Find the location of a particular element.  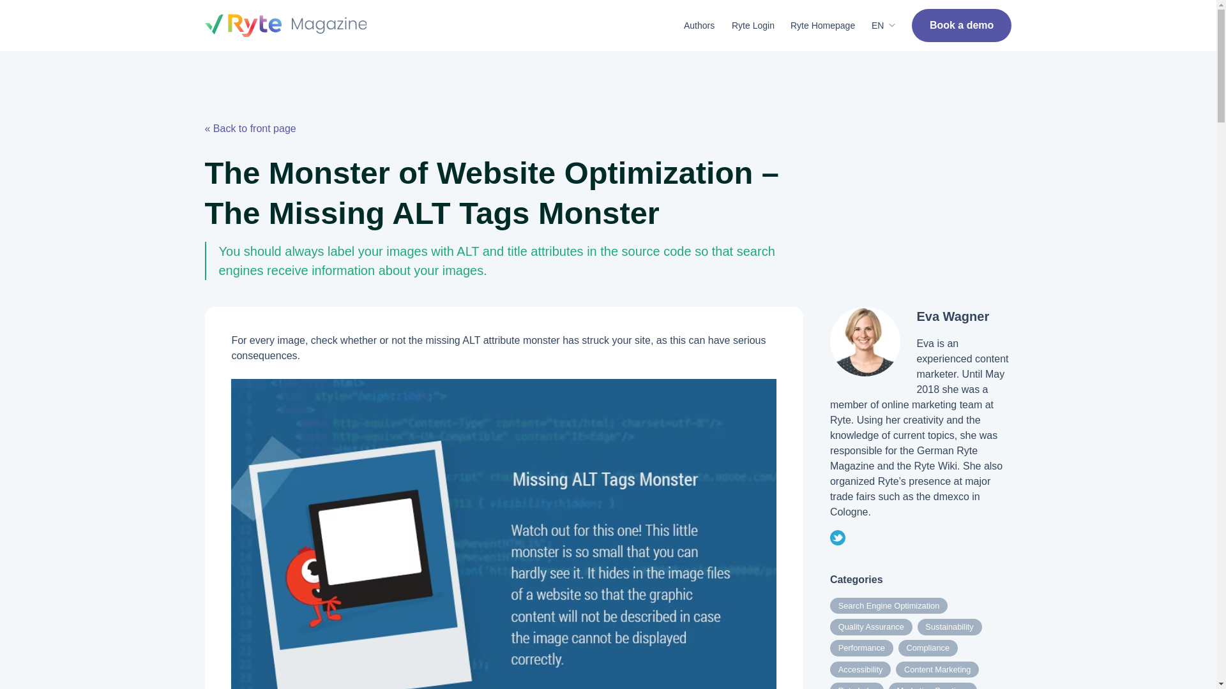

Authors is located at coordinates (699, 26).